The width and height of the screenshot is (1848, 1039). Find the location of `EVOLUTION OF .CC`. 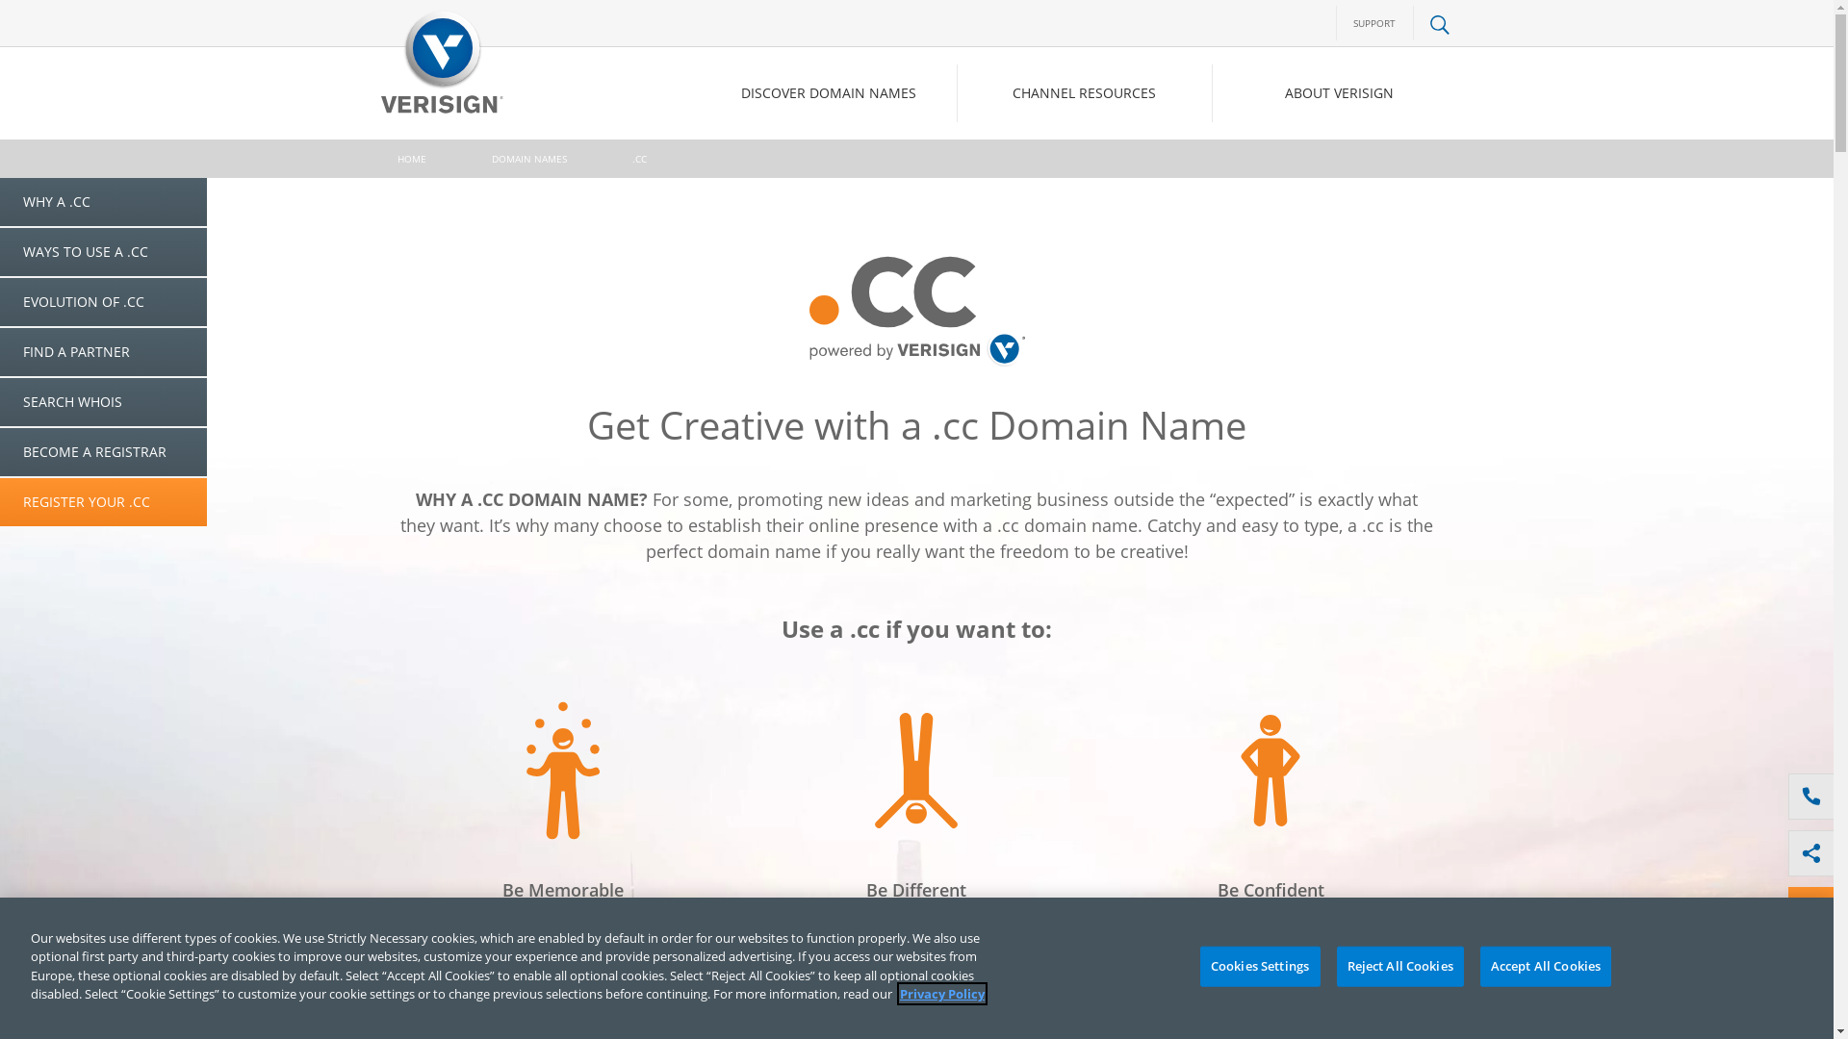

EVOLUTION OF .CC is located at coordinates (104, 303).